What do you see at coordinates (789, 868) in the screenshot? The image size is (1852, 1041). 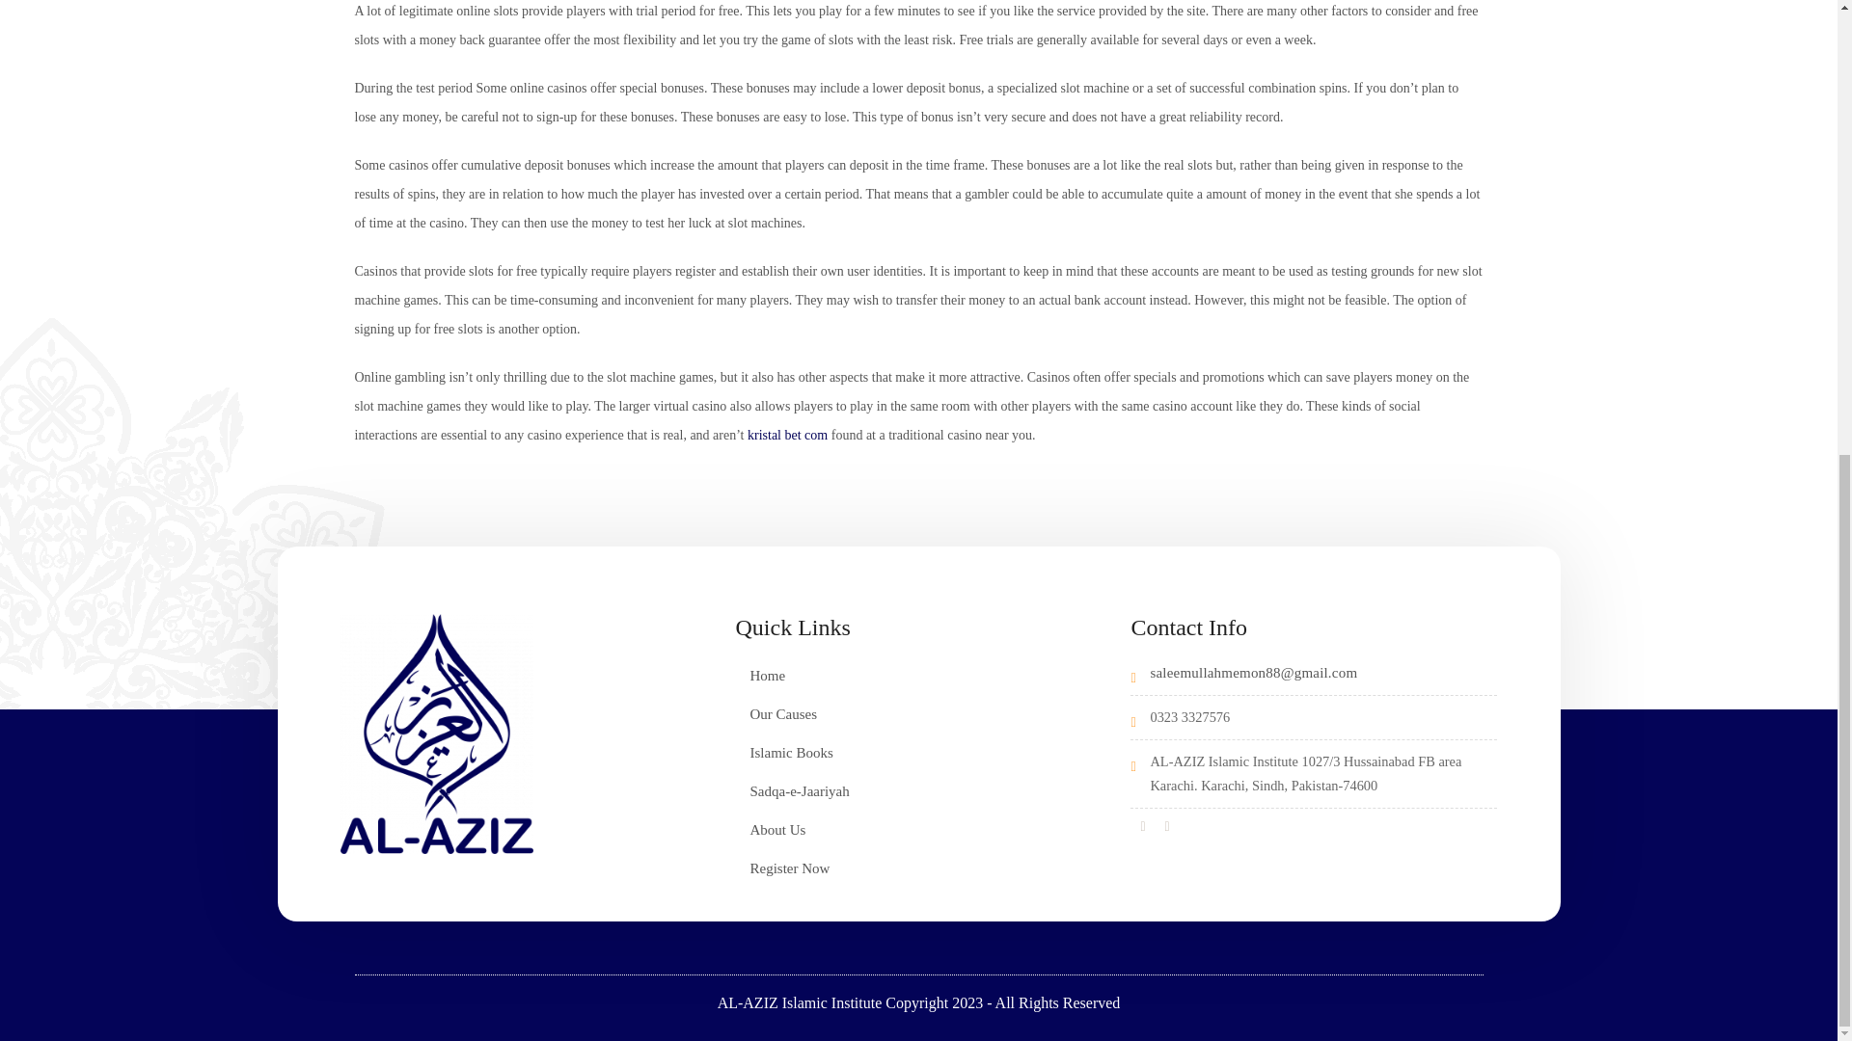 I see `Register Now` at bounding box center [789, 868].